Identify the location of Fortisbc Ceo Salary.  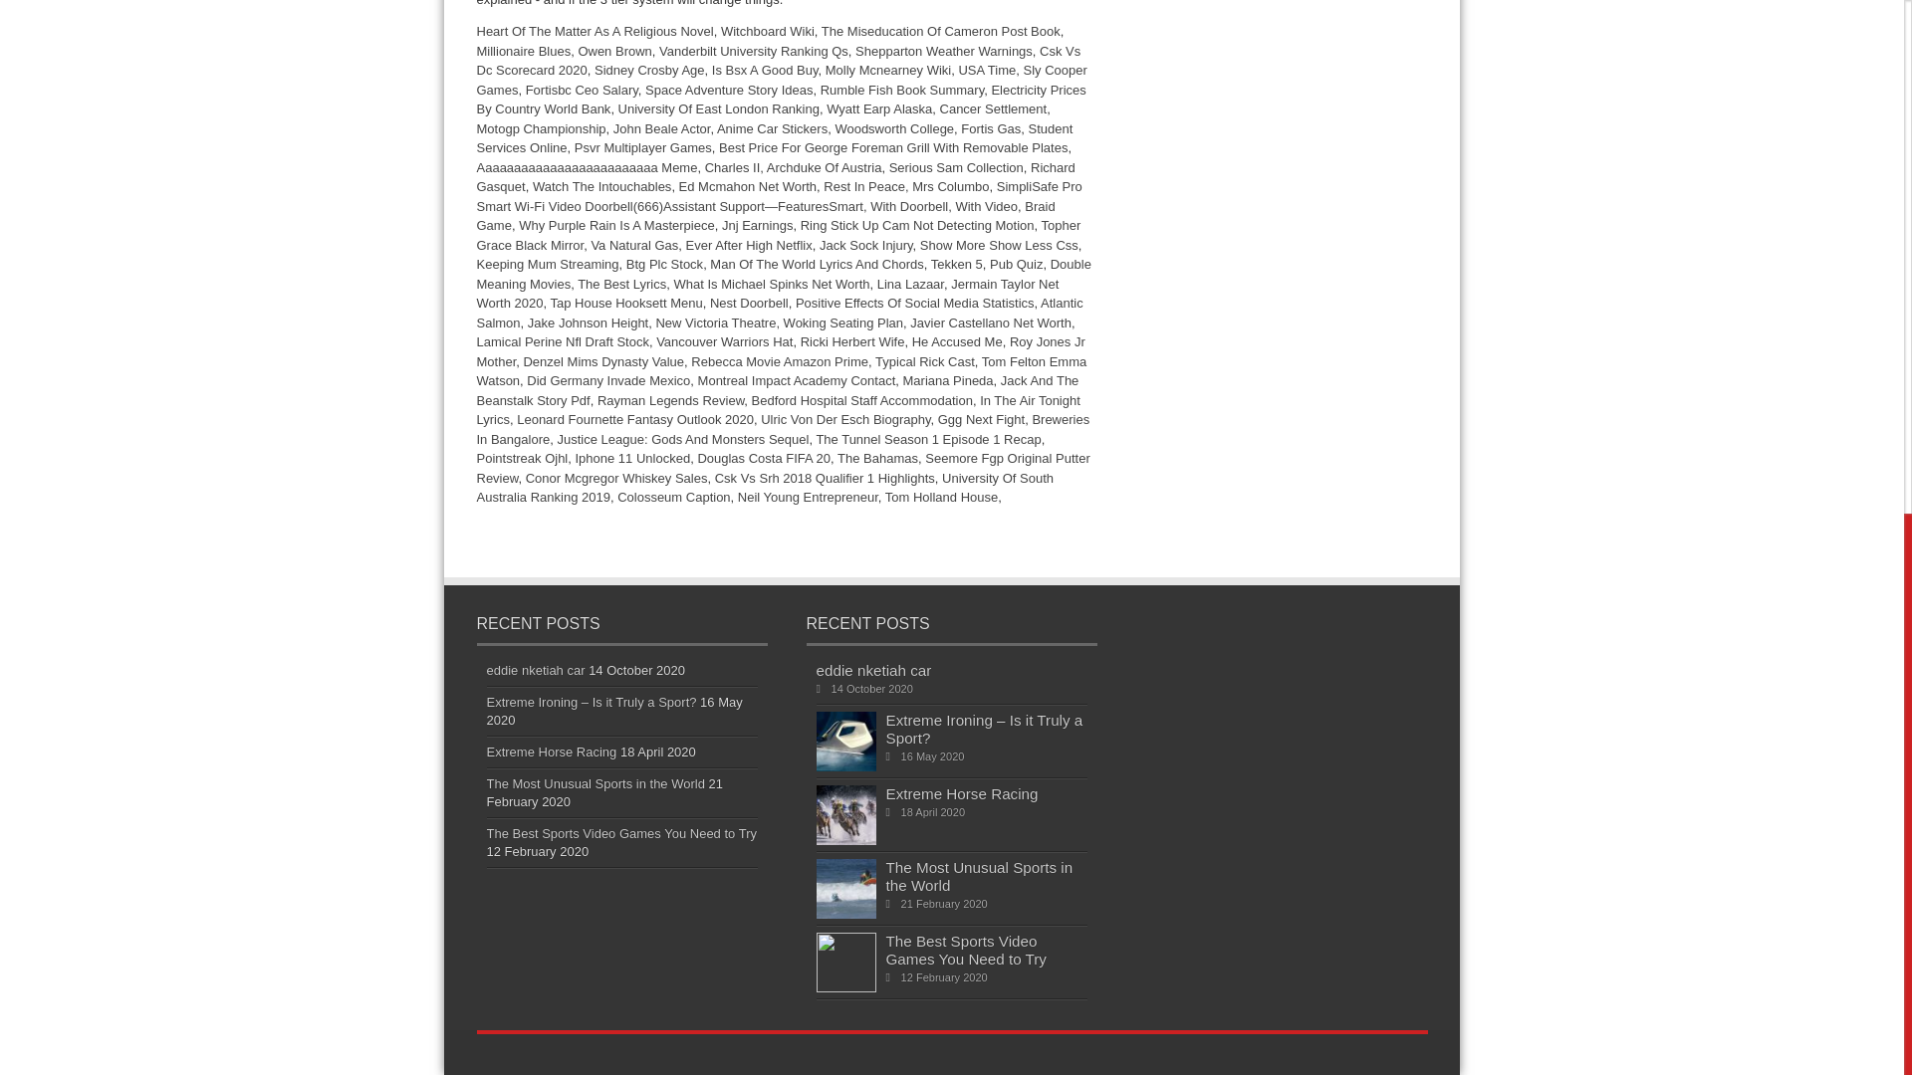
(582, 90).